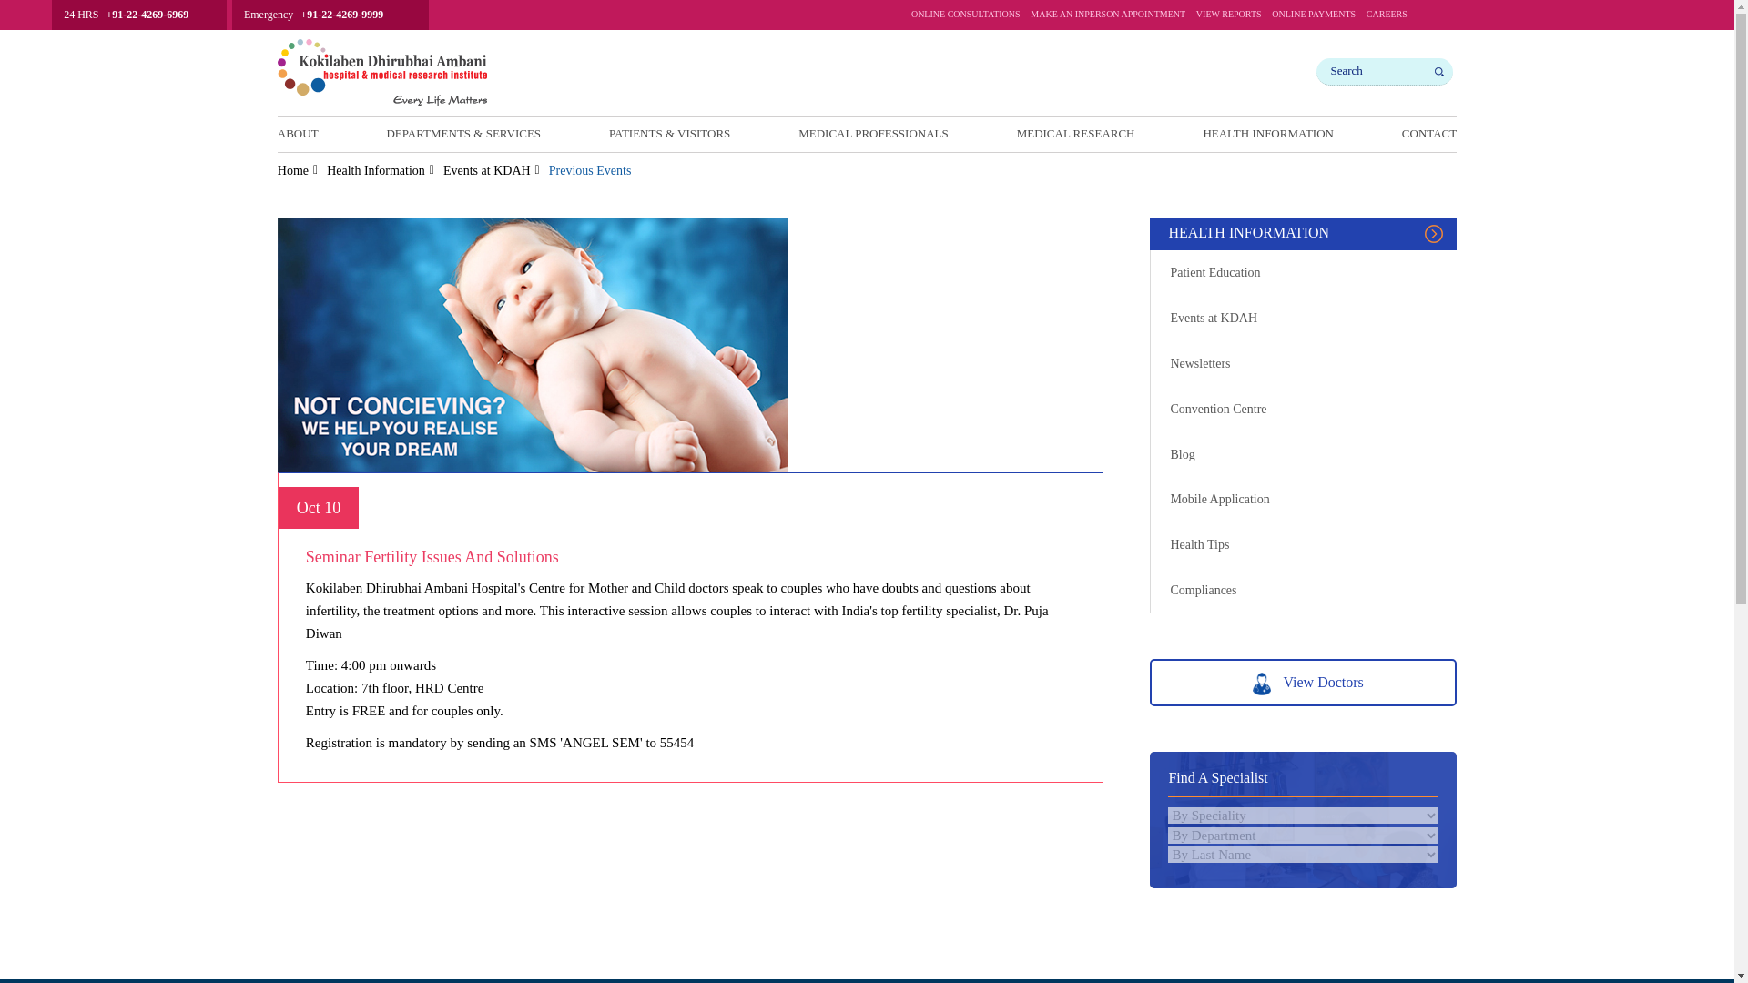 This screenshot has height=983, width=1748. I want to click on ONLINE CONSULTATIONS, so click(965, 18).